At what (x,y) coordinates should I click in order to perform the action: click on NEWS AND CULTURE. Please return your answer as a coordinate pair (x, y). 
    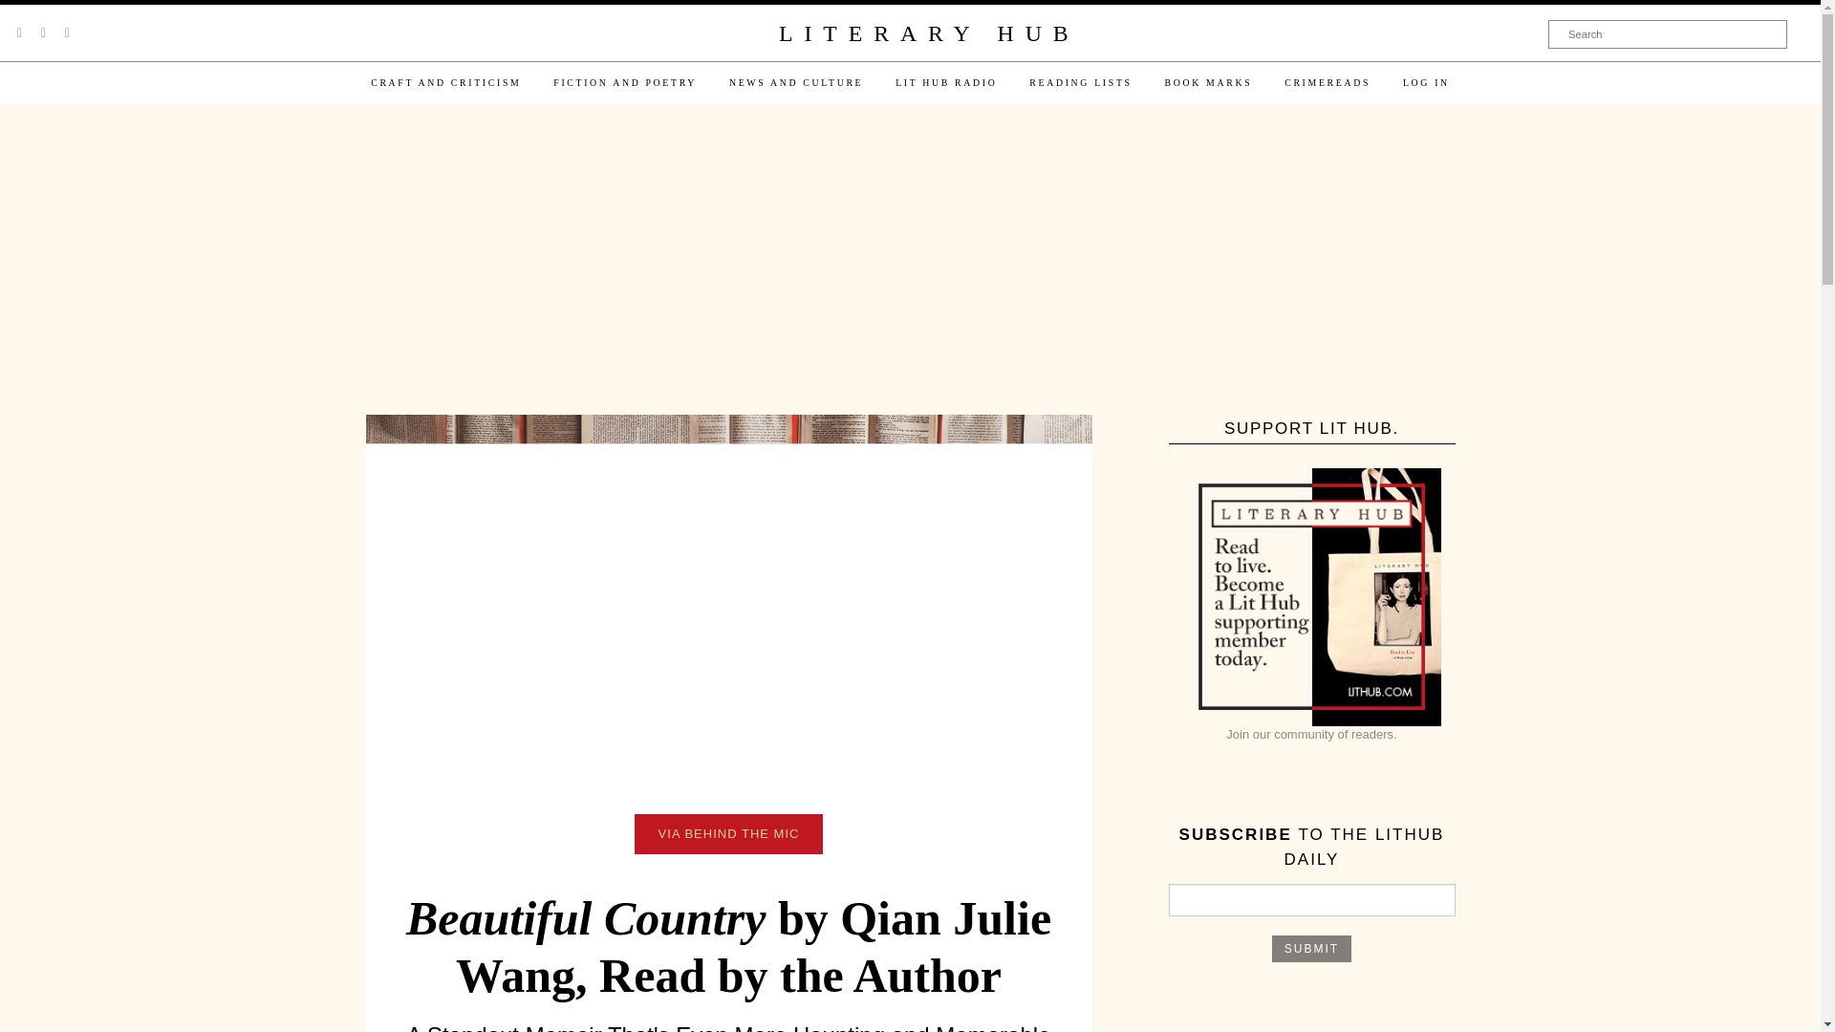
    Looking at the image, I should click on (795, 82).